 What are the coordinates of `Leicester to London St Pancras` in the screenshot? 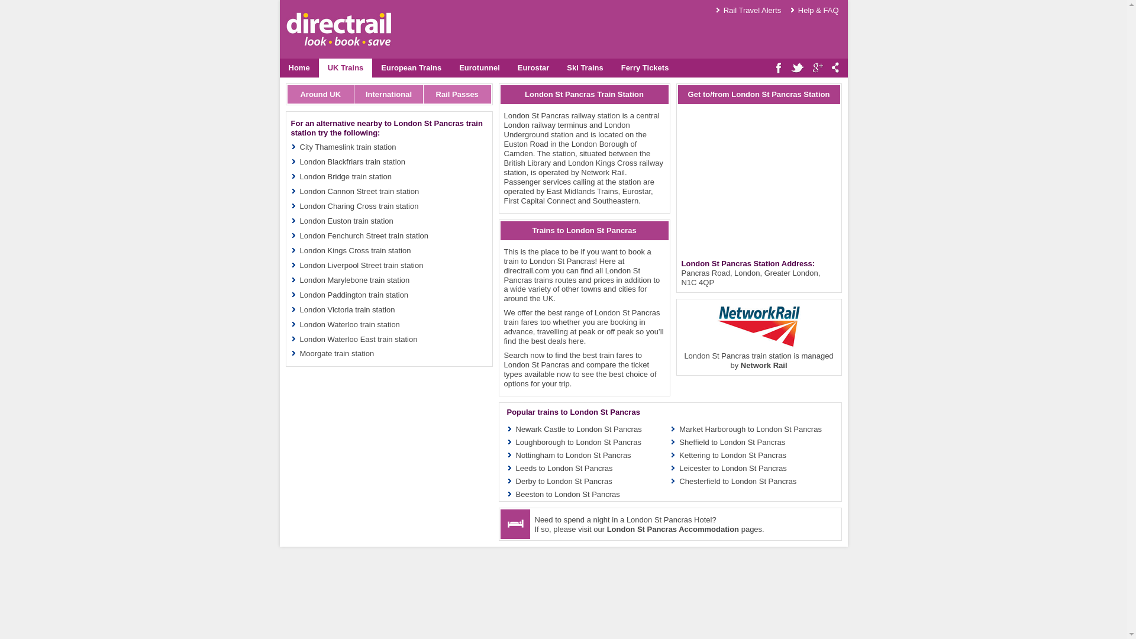 It's located at (732, 469).